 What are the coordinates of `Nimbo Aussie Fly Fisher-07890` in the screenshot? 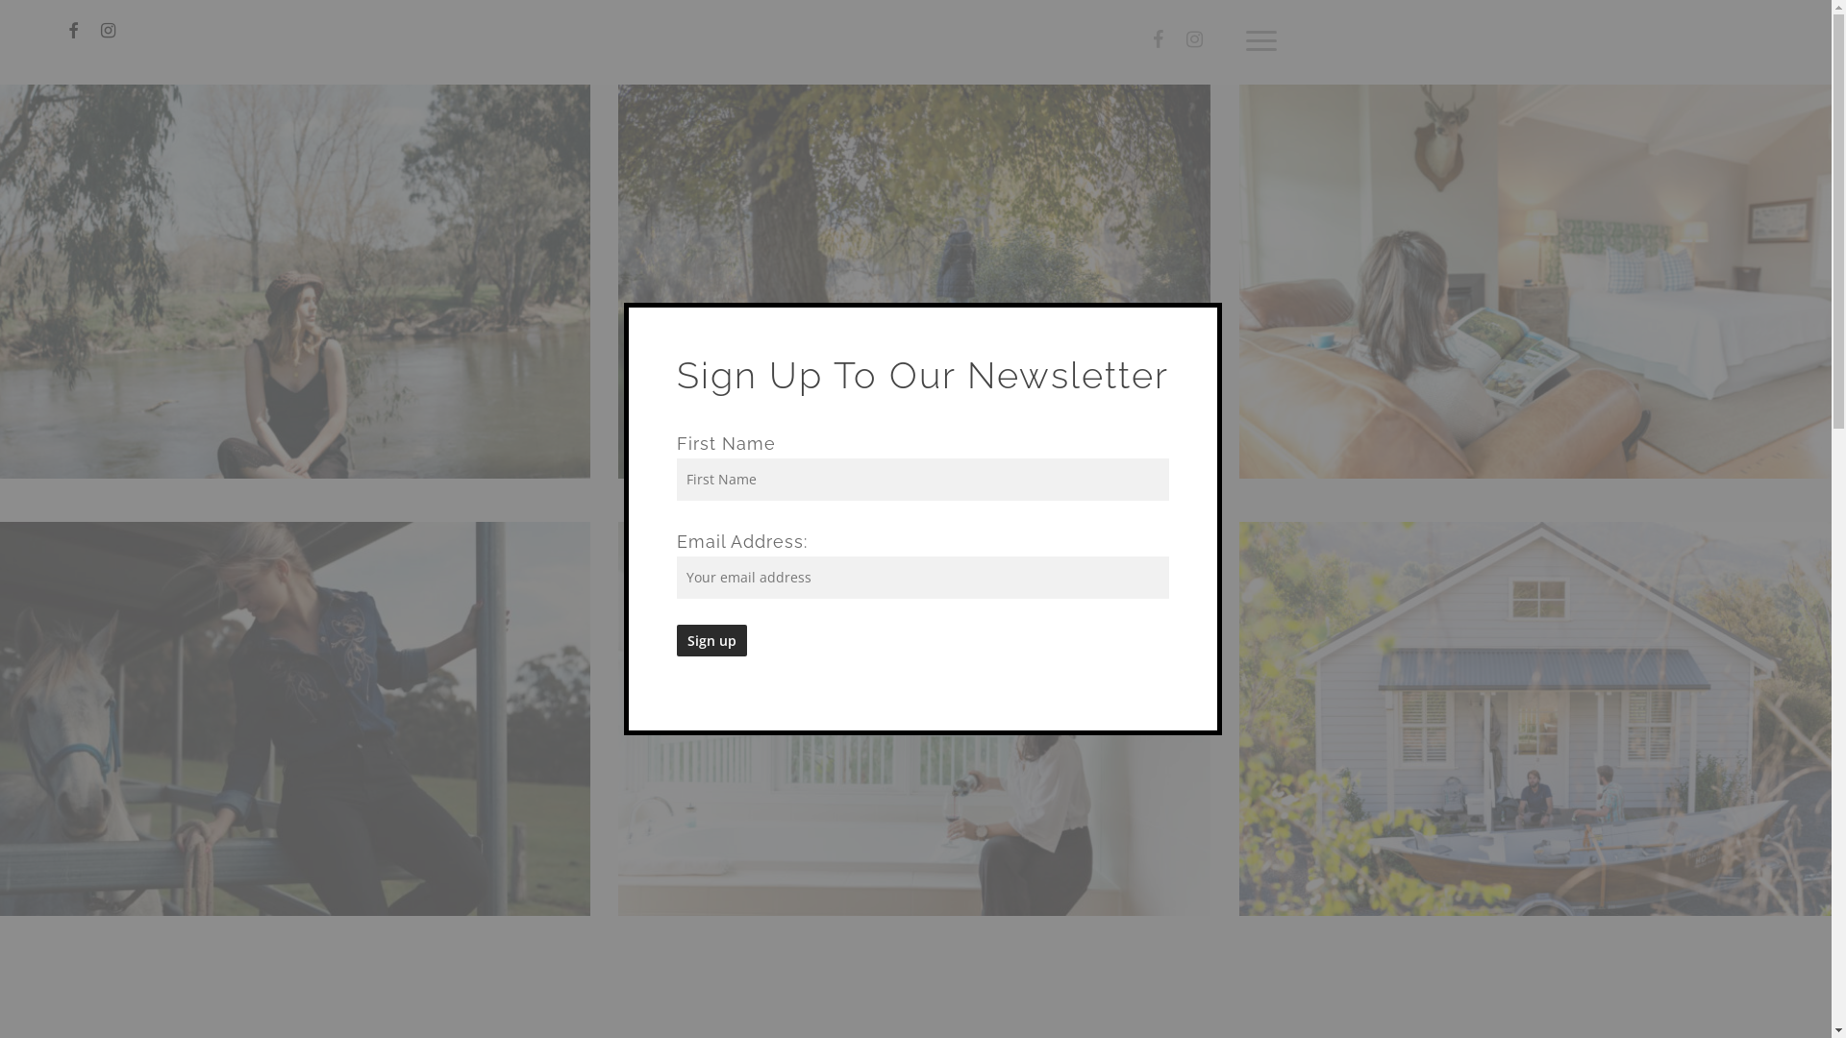 It's located at (1535, 719).